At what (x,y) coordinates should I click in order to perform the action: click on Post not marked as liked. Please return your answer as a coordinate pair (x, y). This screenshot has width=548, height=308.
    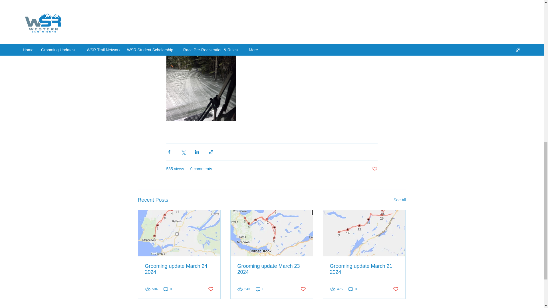
    Looking at the image, I should click on (374, 169).